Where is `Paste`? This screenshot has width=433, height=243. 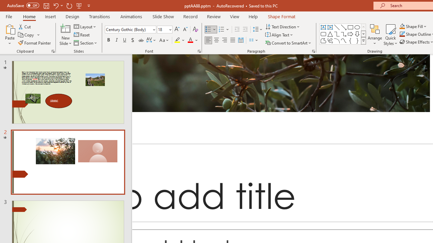
Paste is located at coordinates (9, 28).